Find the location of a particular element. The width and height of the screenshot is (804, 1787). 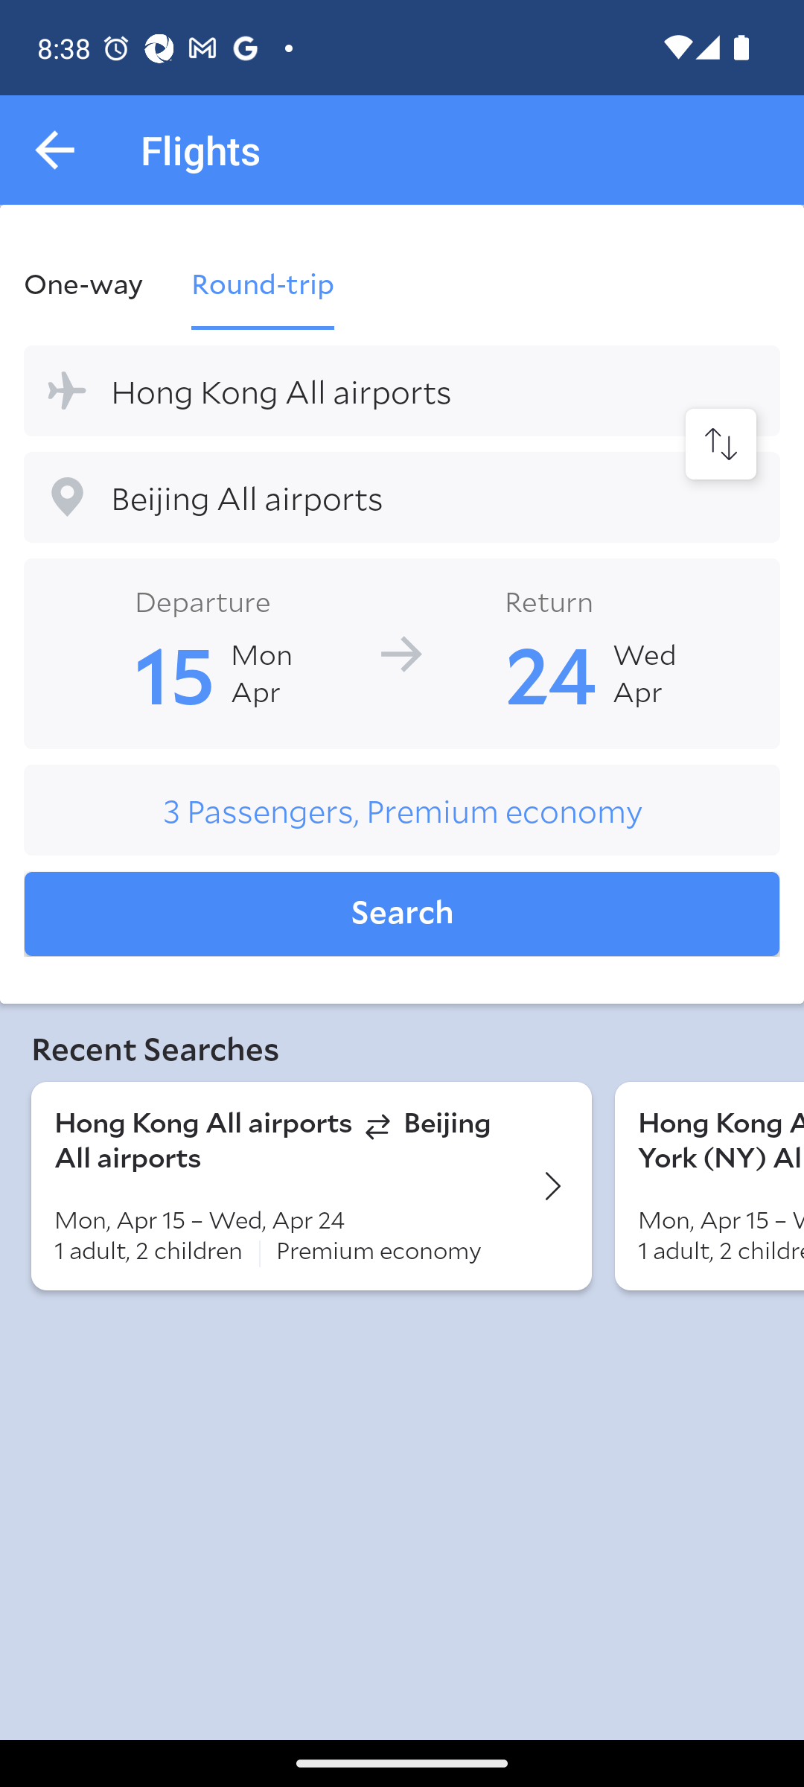

3 Passengers, Premium economy is located at coordinates (402, 810).